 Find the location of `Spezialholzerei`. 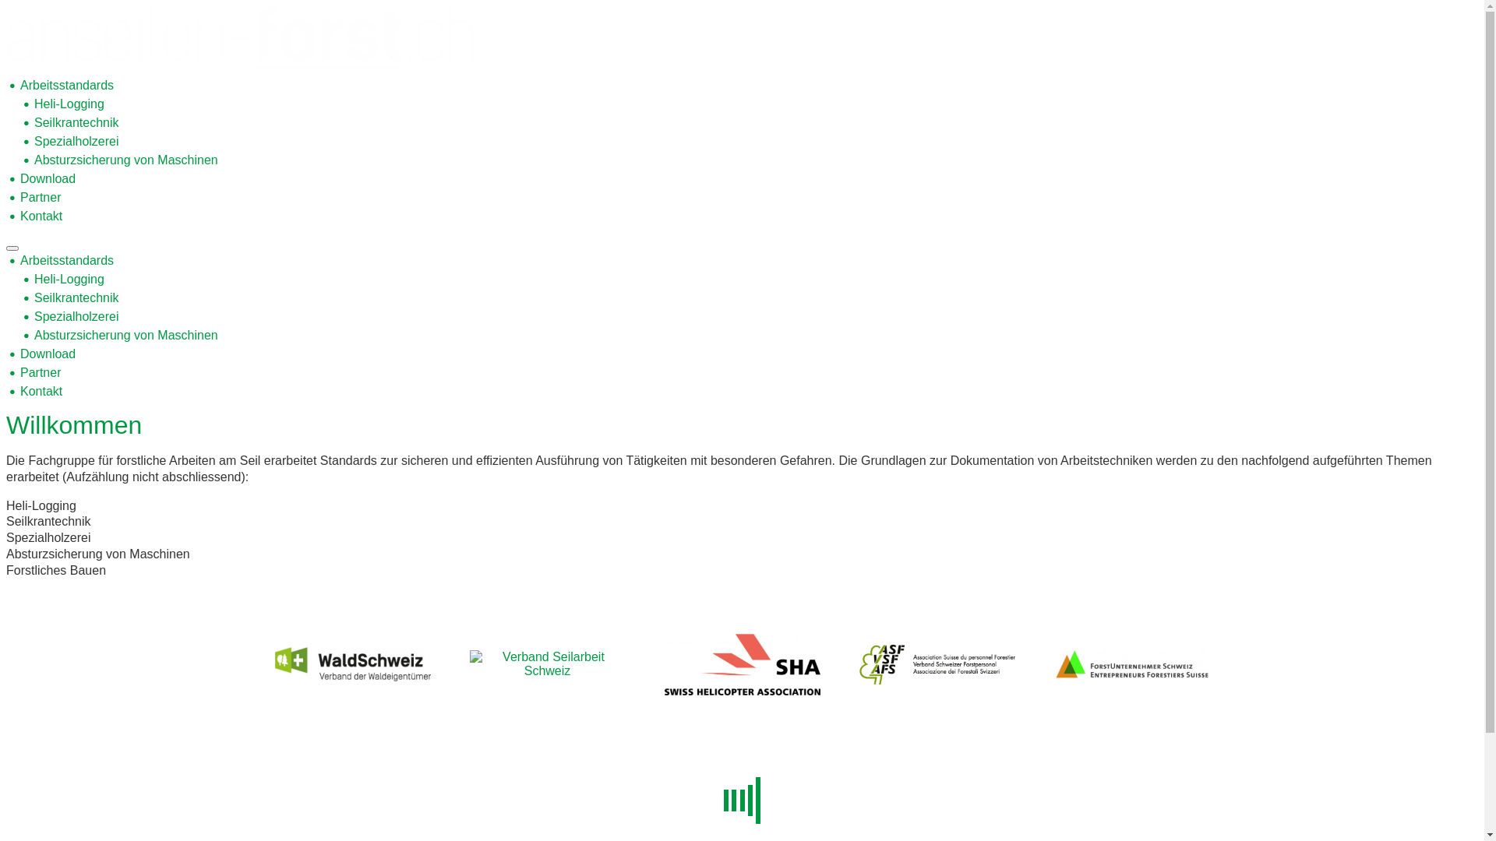

Spezialholzerei is located at coordinates (76, 316).